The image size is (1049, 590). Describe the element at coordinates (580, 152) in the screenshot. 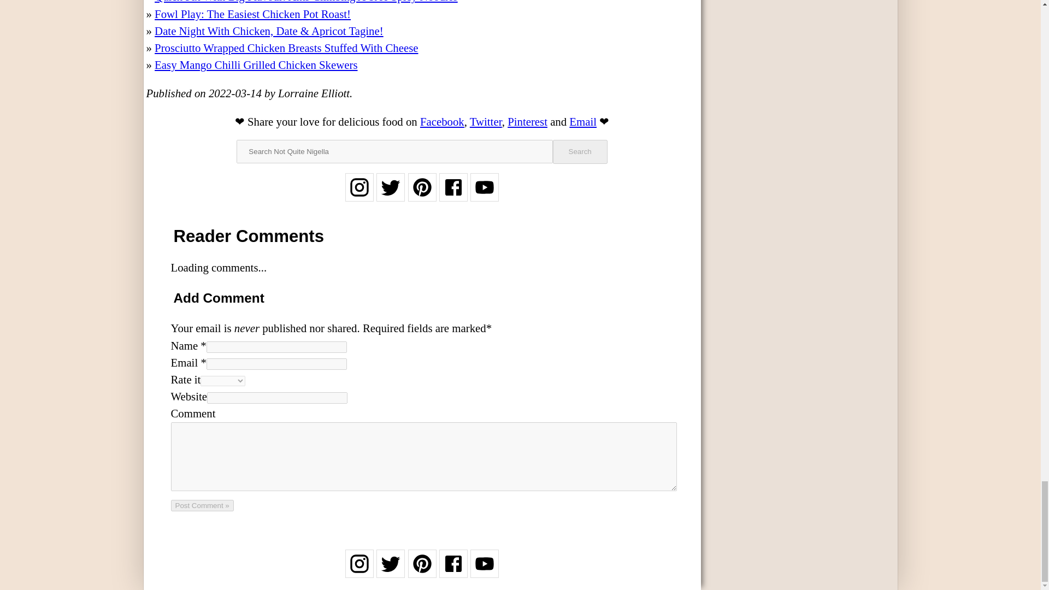

I see `Search` at that location.